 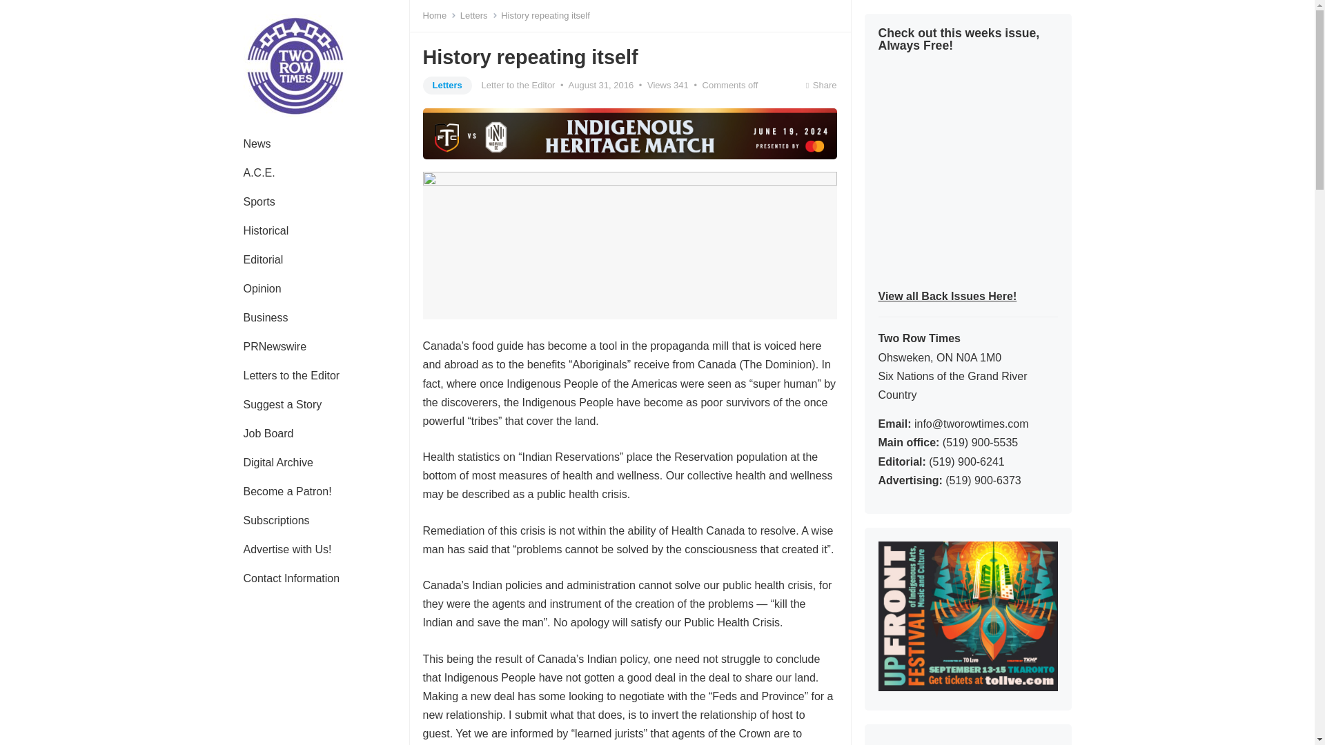 I want to click on Letters to the Editor, so click(x=291, y=375).